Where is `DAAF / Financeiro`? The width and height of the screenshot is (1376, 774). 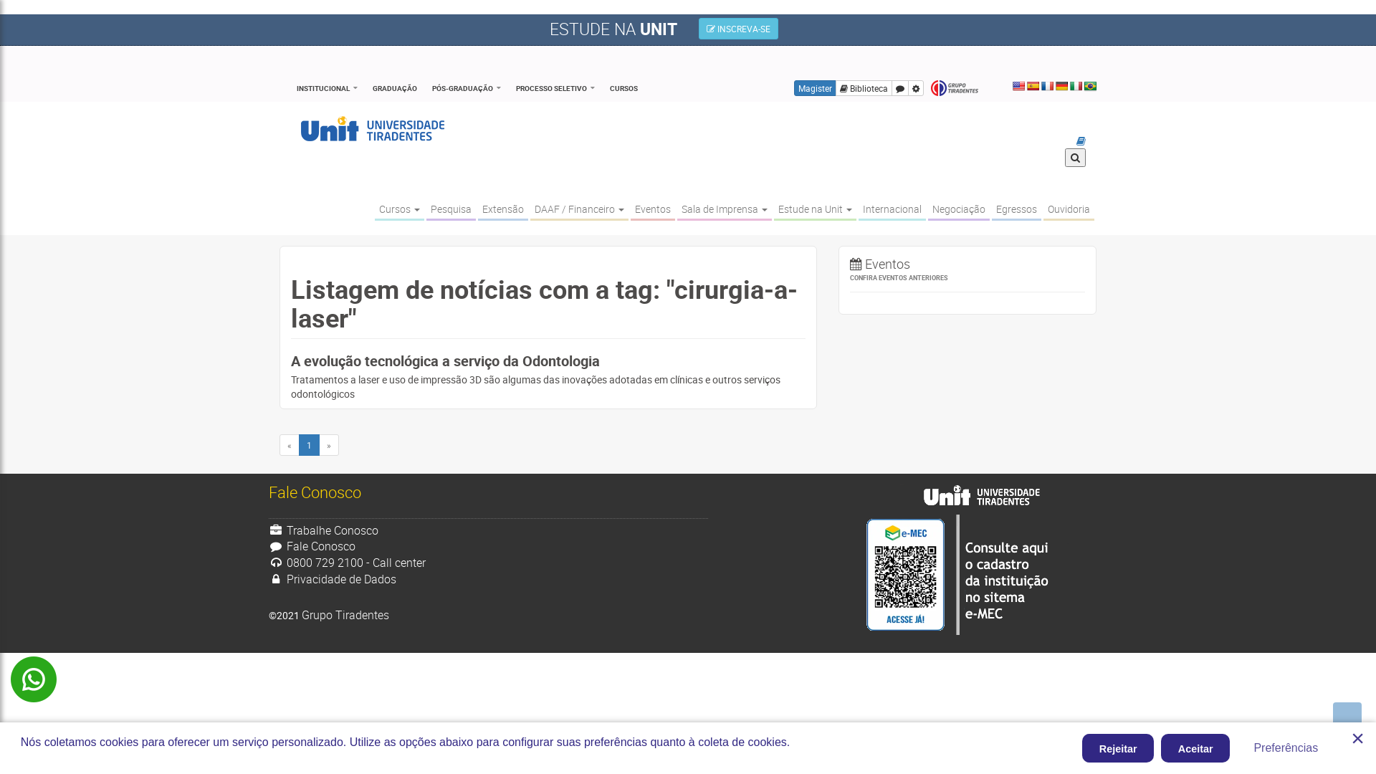 DAAF / Financeiro is located at coordinates (579, 209).